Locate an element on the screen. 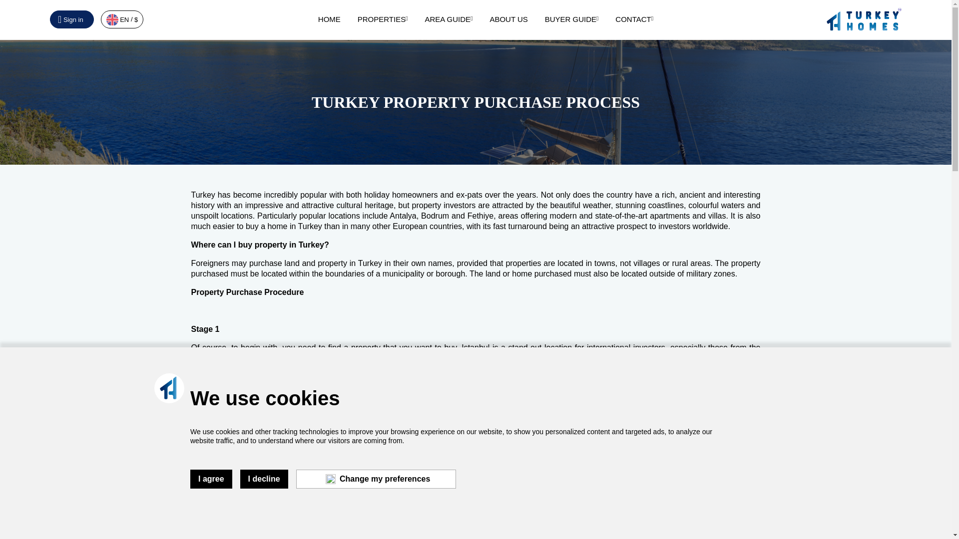  AREA GUIDE is located at coordinates (449, 19).